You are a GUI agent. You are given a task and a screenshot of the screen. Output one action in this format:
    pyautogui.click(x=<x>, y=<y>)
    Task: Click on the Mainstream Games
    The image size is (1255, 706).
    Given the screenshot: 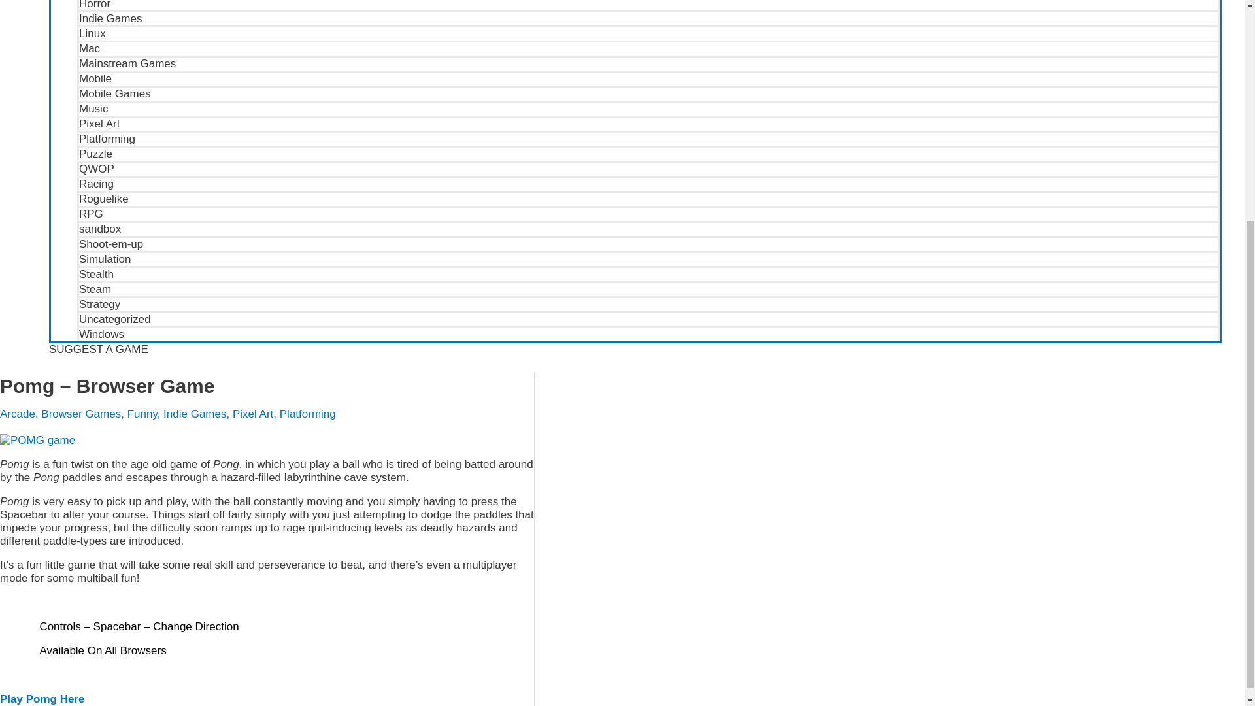 What is the action you would take?
    pyautogui.click(x=648, y=63)
    